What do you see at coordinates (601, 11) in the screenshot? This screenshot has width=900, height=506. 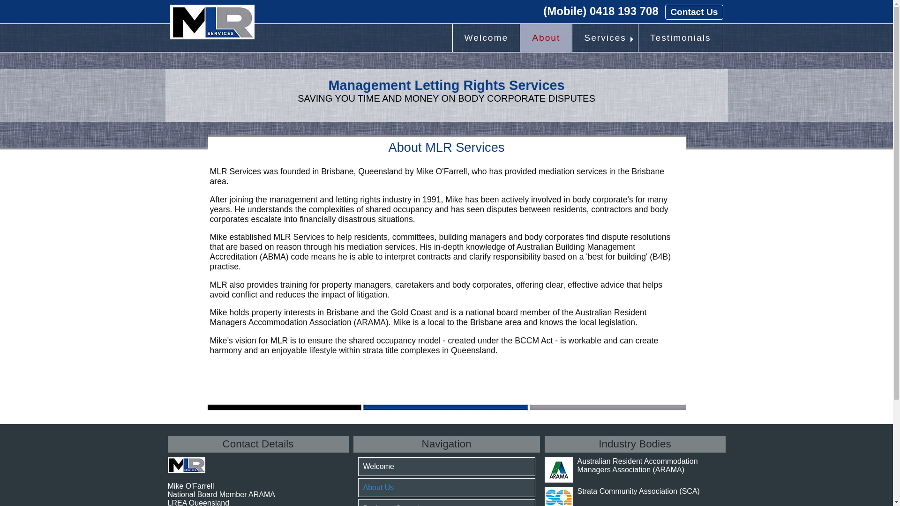 I see `(Mobile) 0418 193 708` at bounding box center [601, 11].